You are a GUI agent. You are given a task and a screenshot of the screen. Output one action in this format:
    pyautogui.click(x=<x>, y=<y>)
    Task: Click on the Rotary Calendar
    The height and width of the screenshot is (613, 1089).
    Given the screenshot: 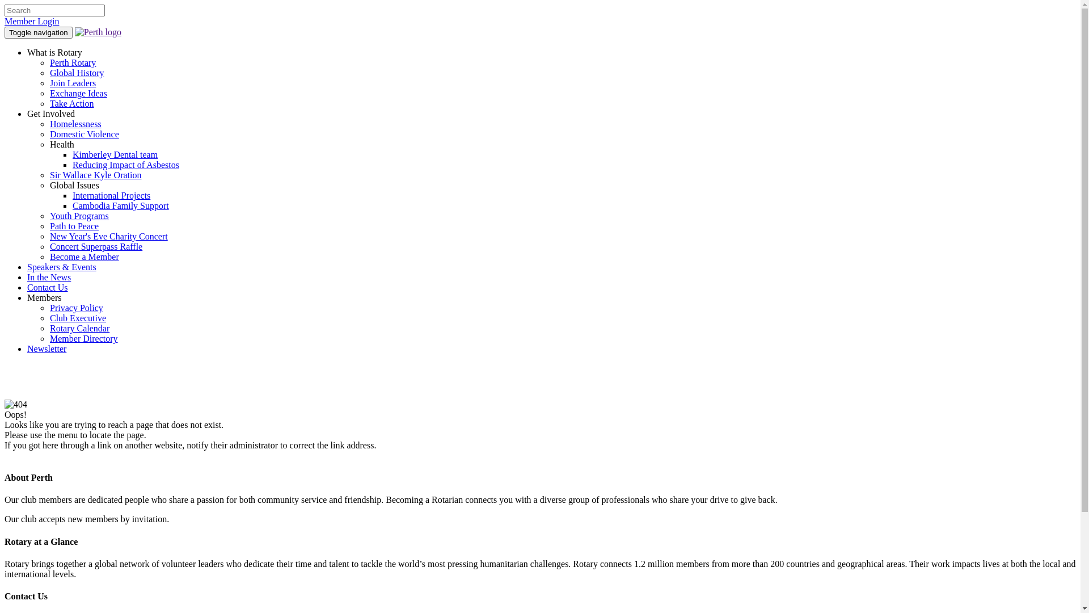 What is the action you would take?
    pyautogui.click(x=79, y=328)
    